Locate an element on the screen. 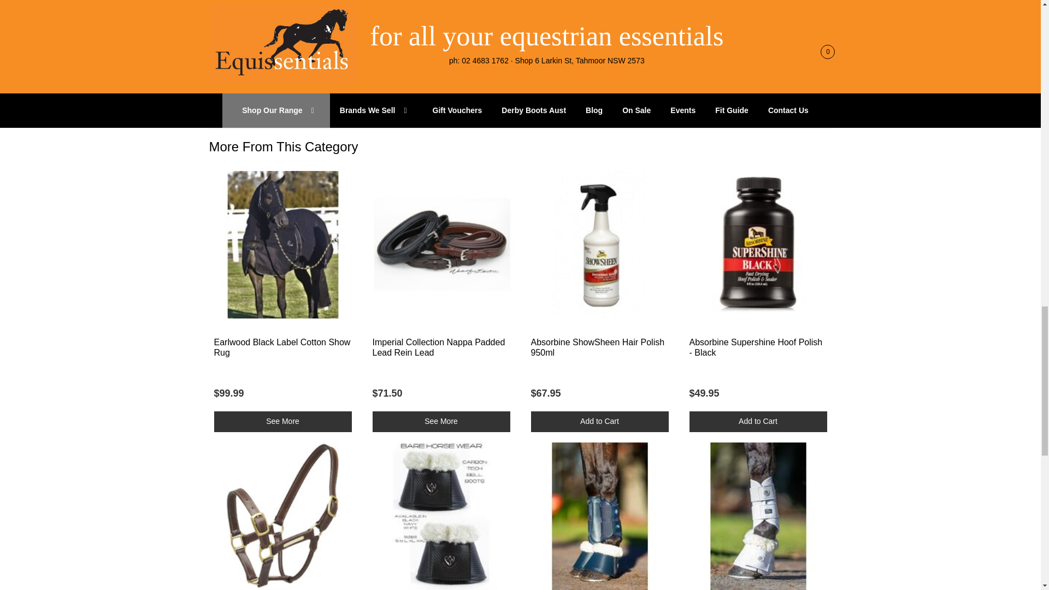 The width and height of the screenshot is (1049, 590). Add to Cart is located at coordinates (758, 421).